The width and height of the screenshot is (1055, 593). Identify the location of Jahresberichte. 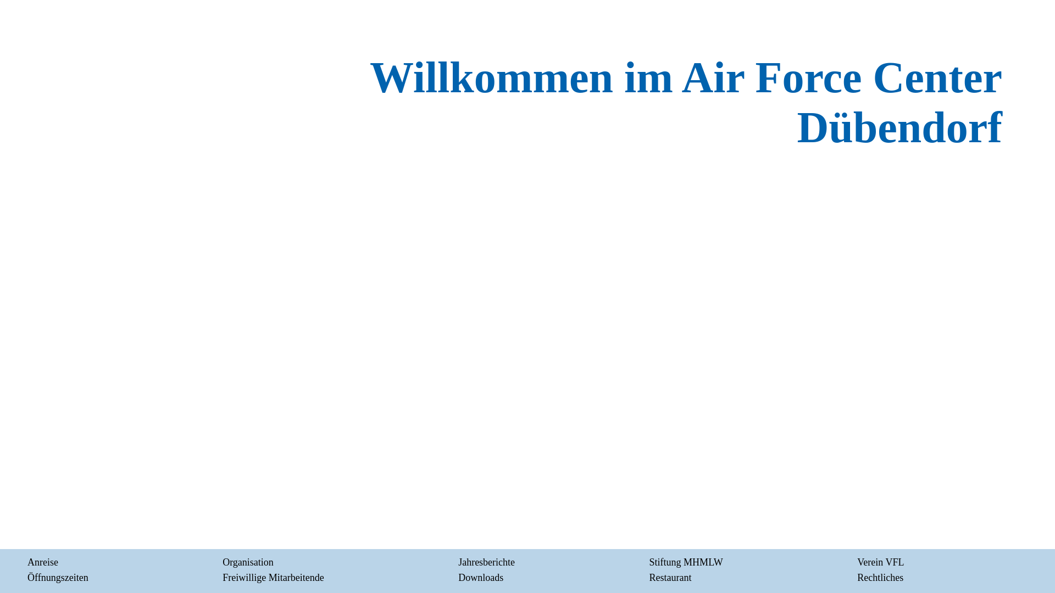
(487, 562).